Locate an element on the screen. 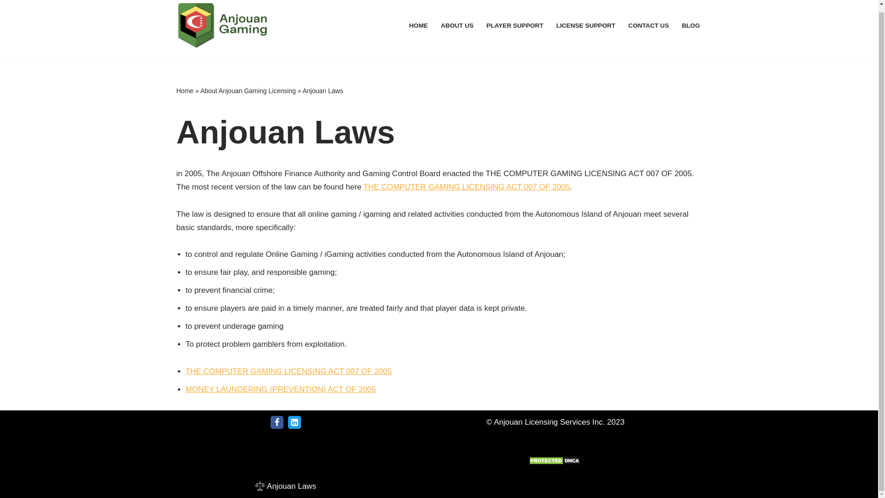  Facebook is located at coordinates (277, 422).